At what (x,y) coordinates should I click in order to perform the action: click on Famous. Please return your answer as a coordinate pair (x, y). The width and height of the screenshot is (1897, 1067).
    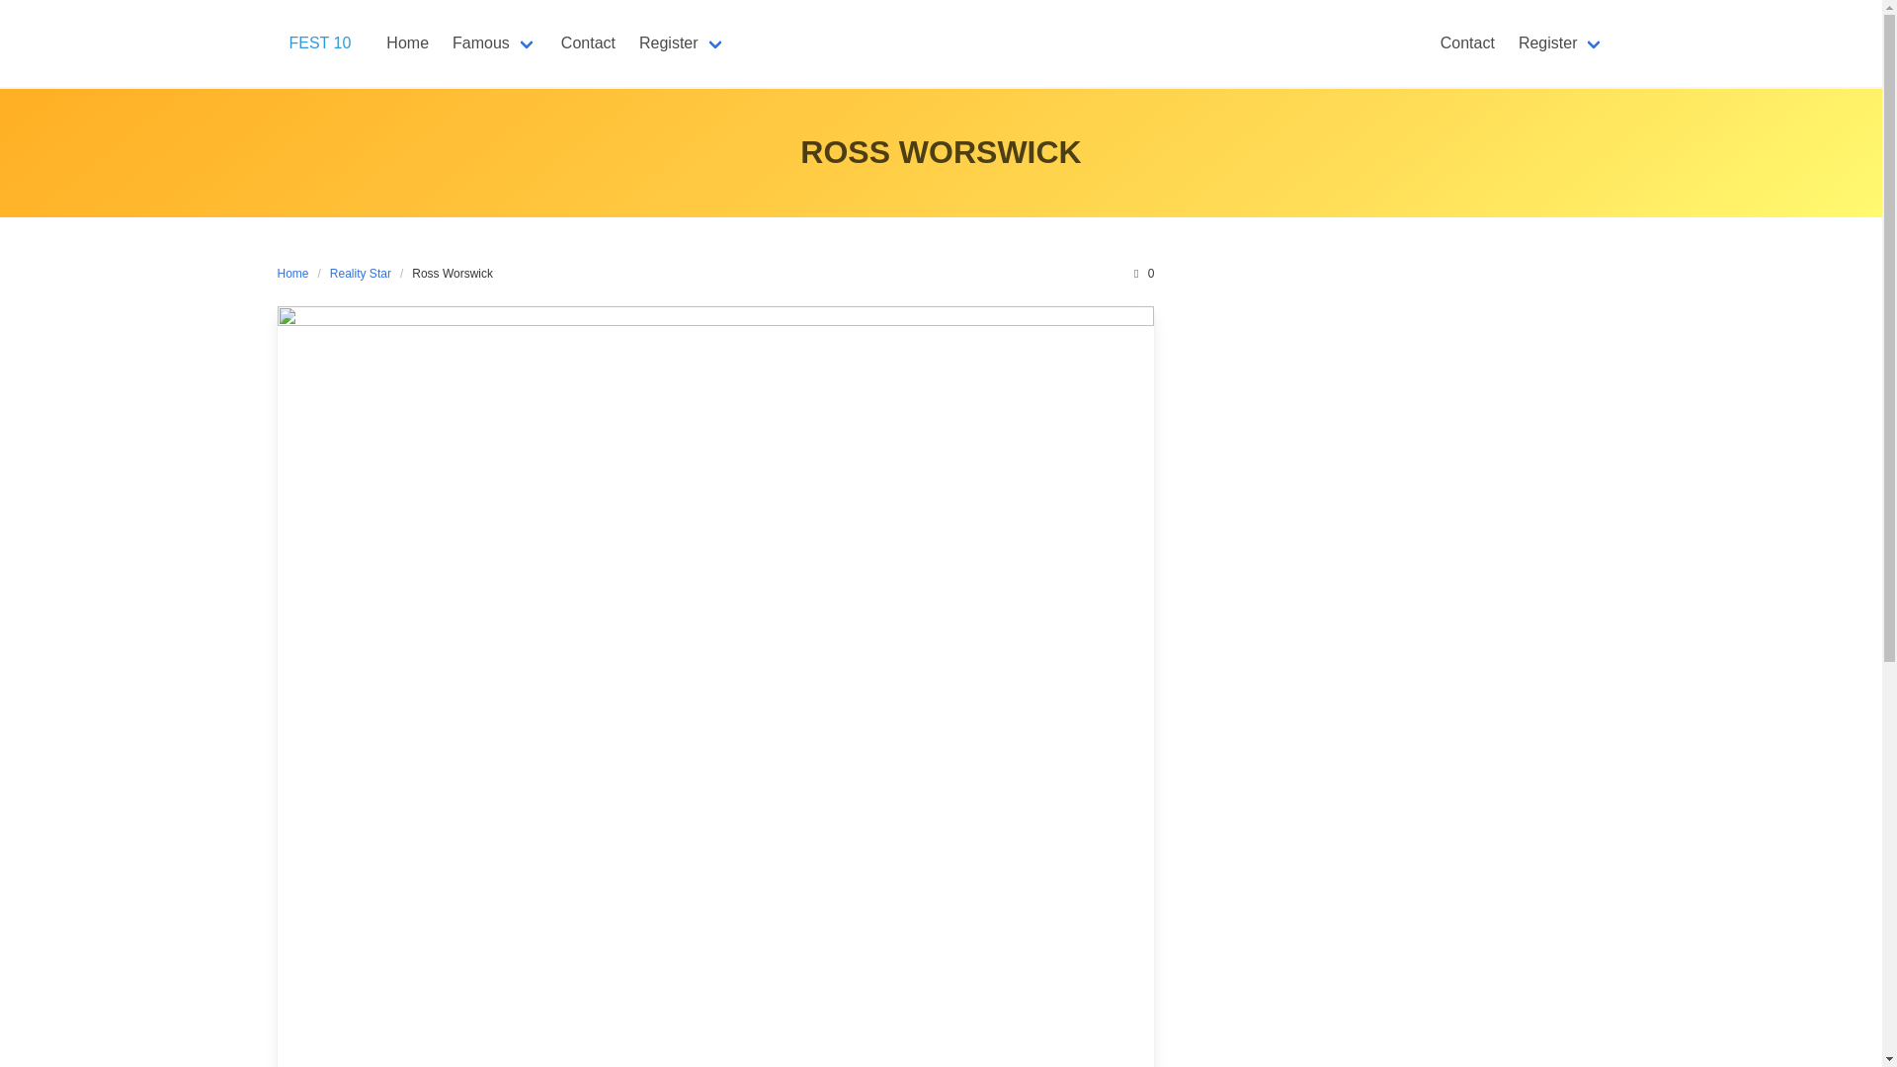
    Looking at the image, I should click on (494, 42).